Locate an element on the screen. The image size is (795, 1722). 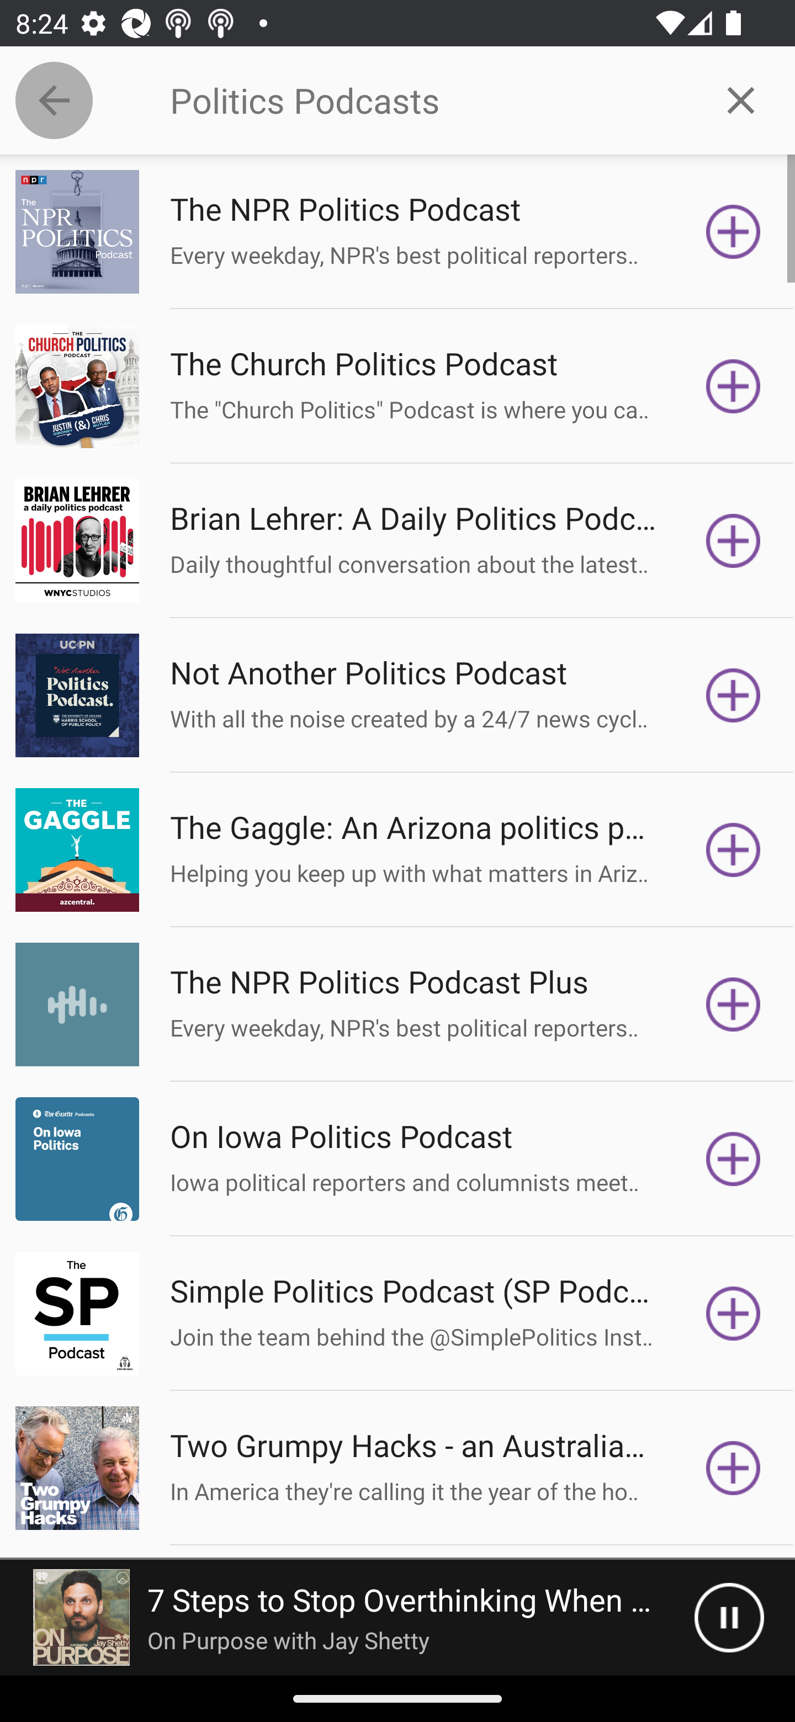
Subscribe is located at coordinates (733, 232).